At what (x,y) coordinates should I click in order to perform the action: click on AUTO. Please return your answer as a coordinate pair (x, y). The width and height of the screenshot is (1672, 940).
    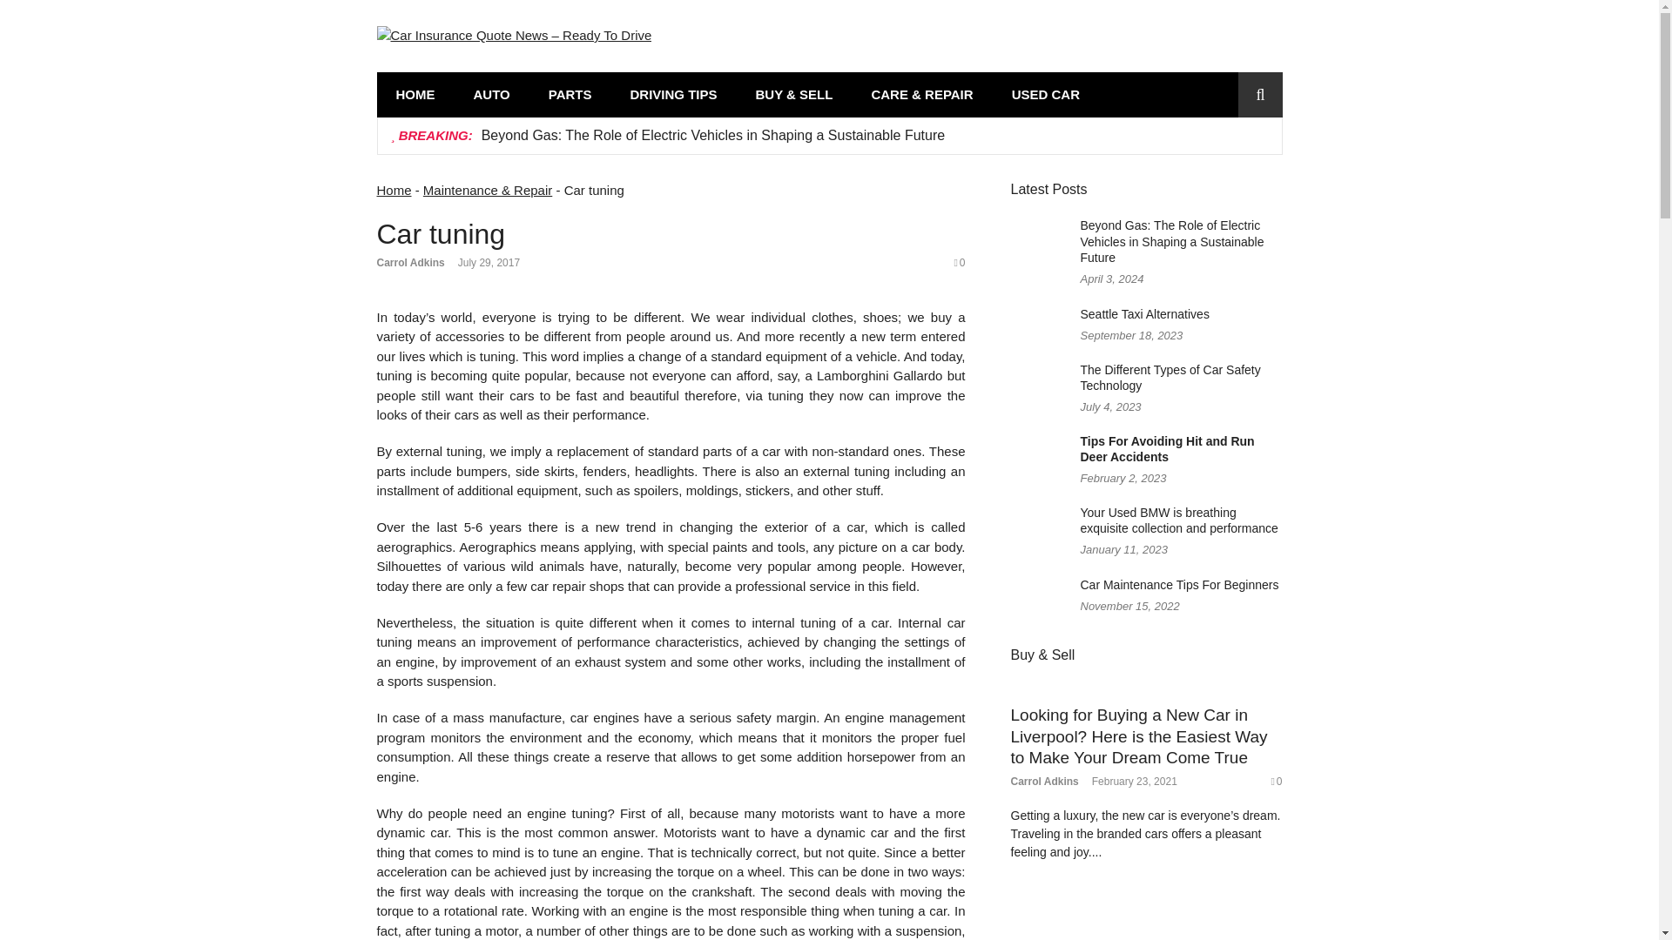
    Looking at the image, I should click on (492, 94).